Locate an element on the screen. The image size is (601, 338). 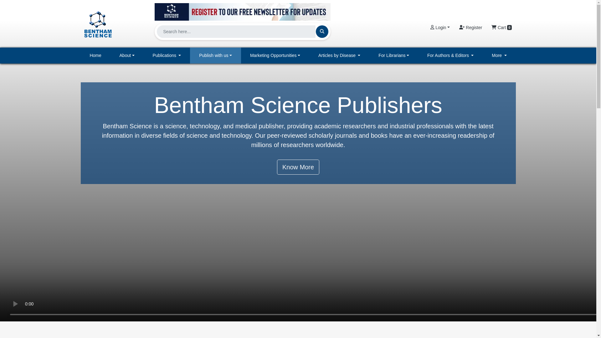
Login is located at coordinates (440, 28).